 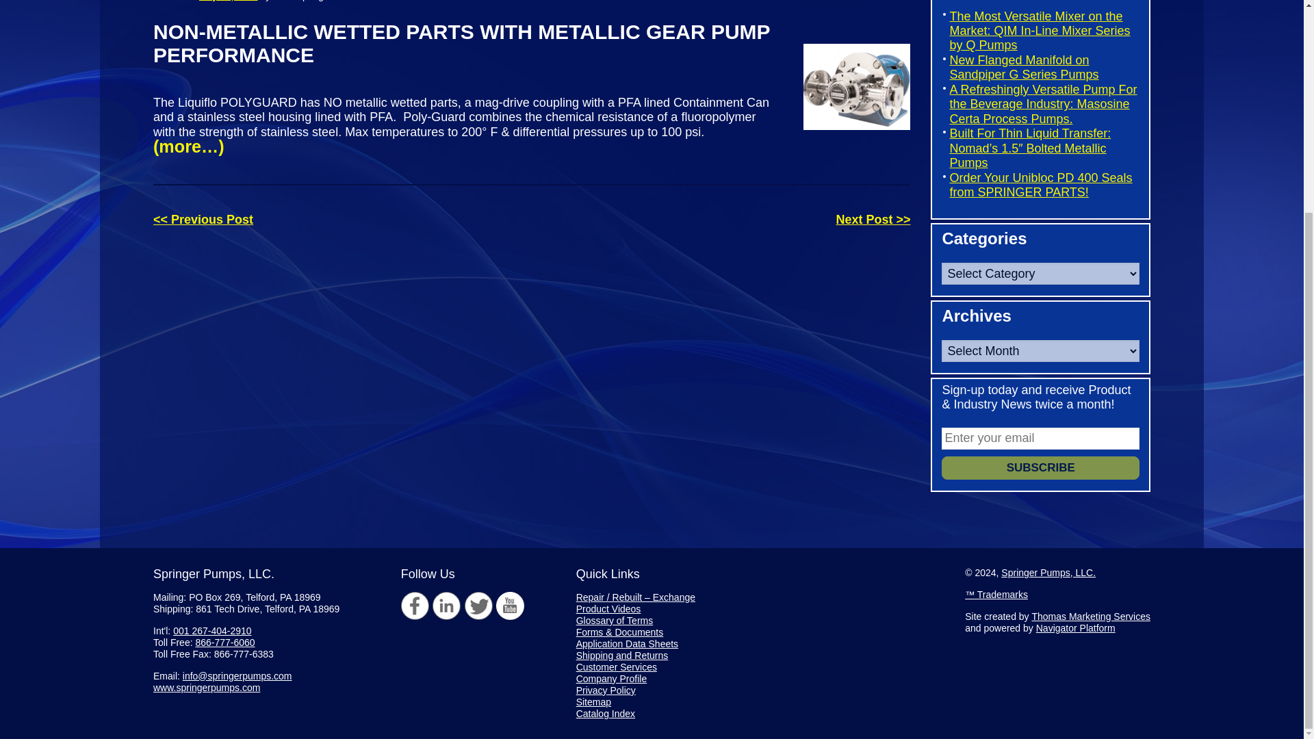 I want to click on Liquiflo Polyguard Pump, so click(x=841, y=102).